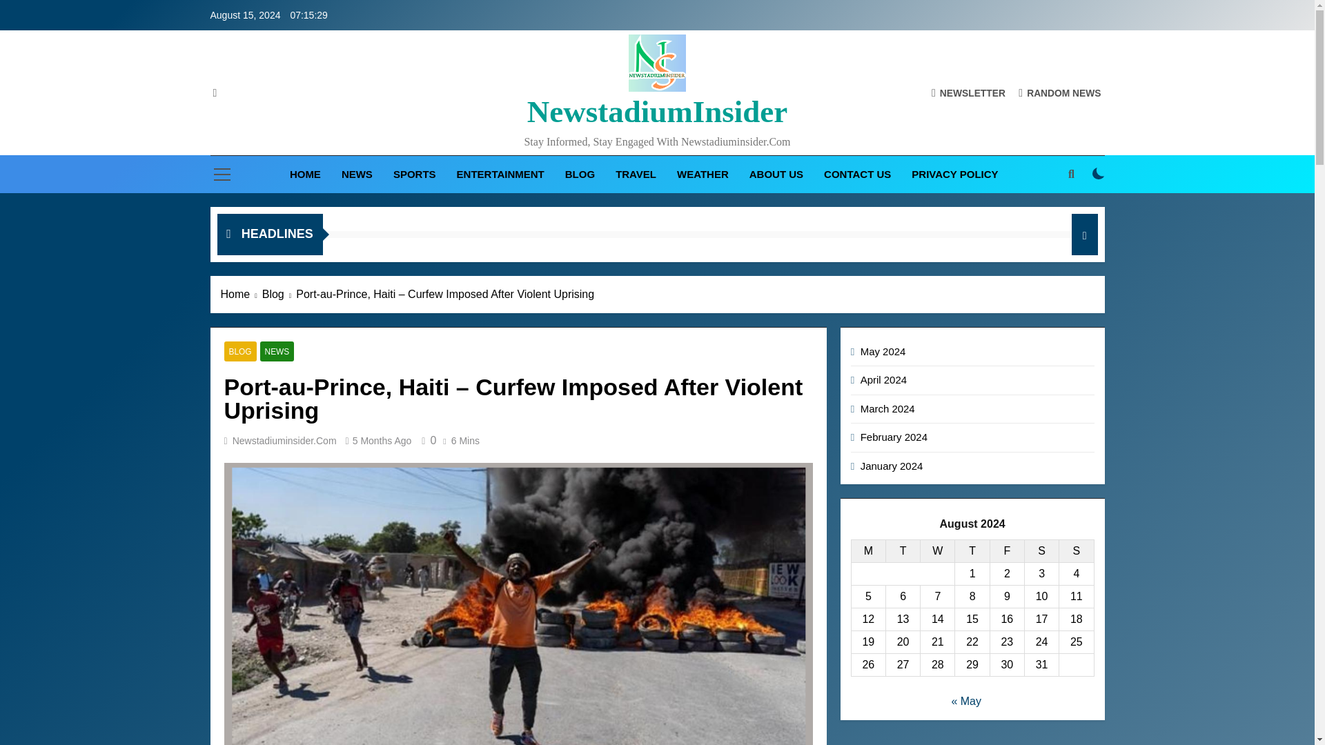  I want to click on PRIVACY POLICY, so click(954, 174).